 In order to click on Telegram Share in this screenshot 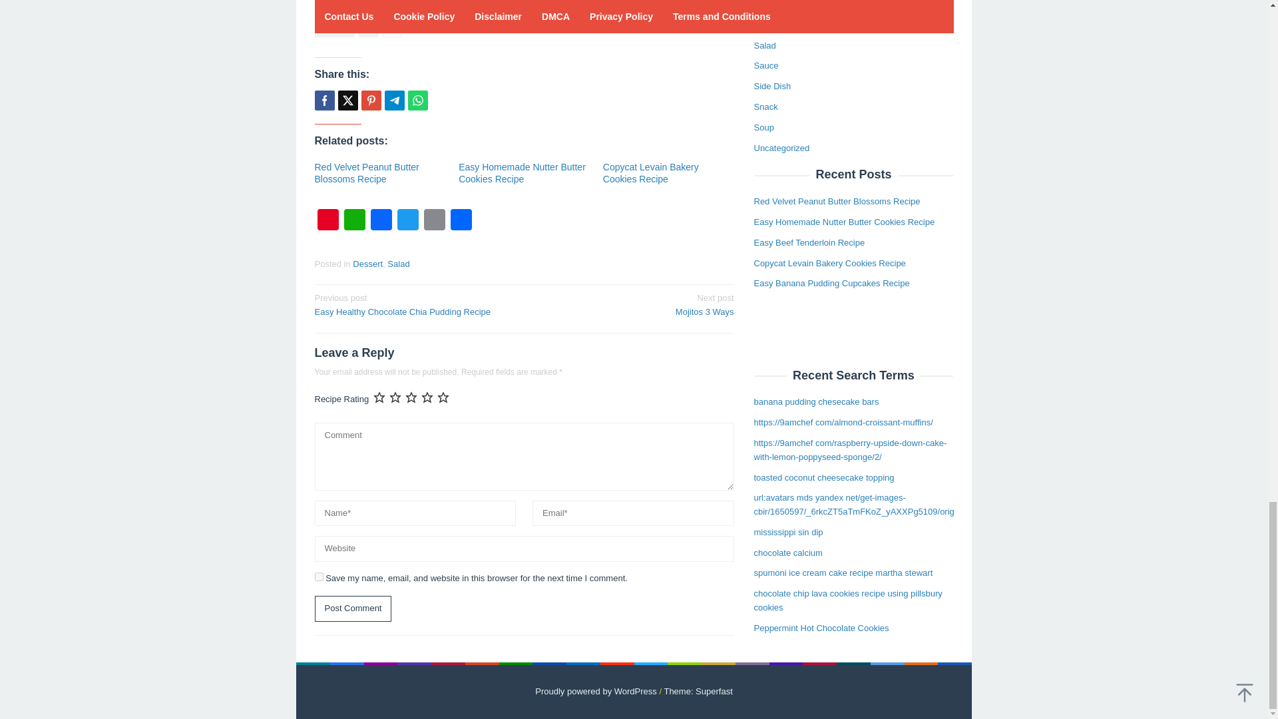, I will do `click(394, 101)`.